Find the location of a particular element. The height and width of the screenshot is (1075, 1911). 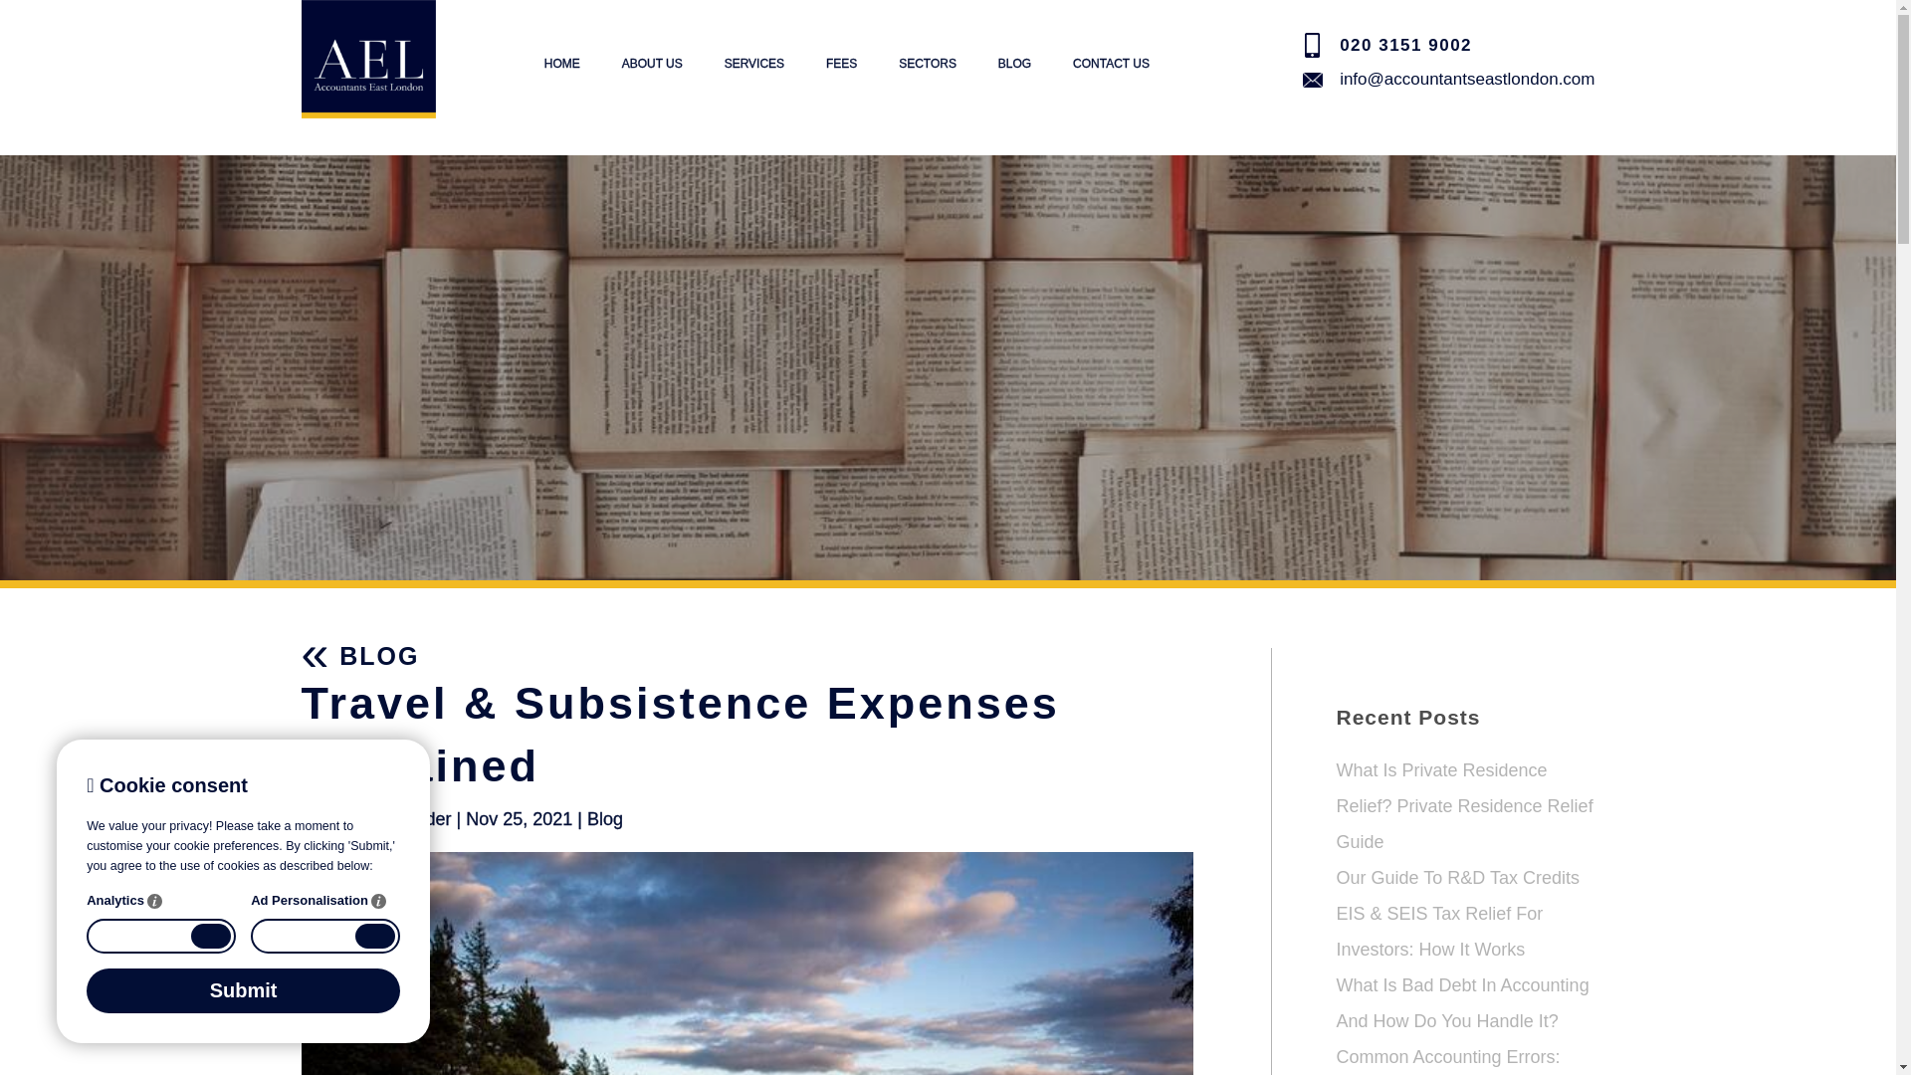

FEES is located at coordinates (840, 65).